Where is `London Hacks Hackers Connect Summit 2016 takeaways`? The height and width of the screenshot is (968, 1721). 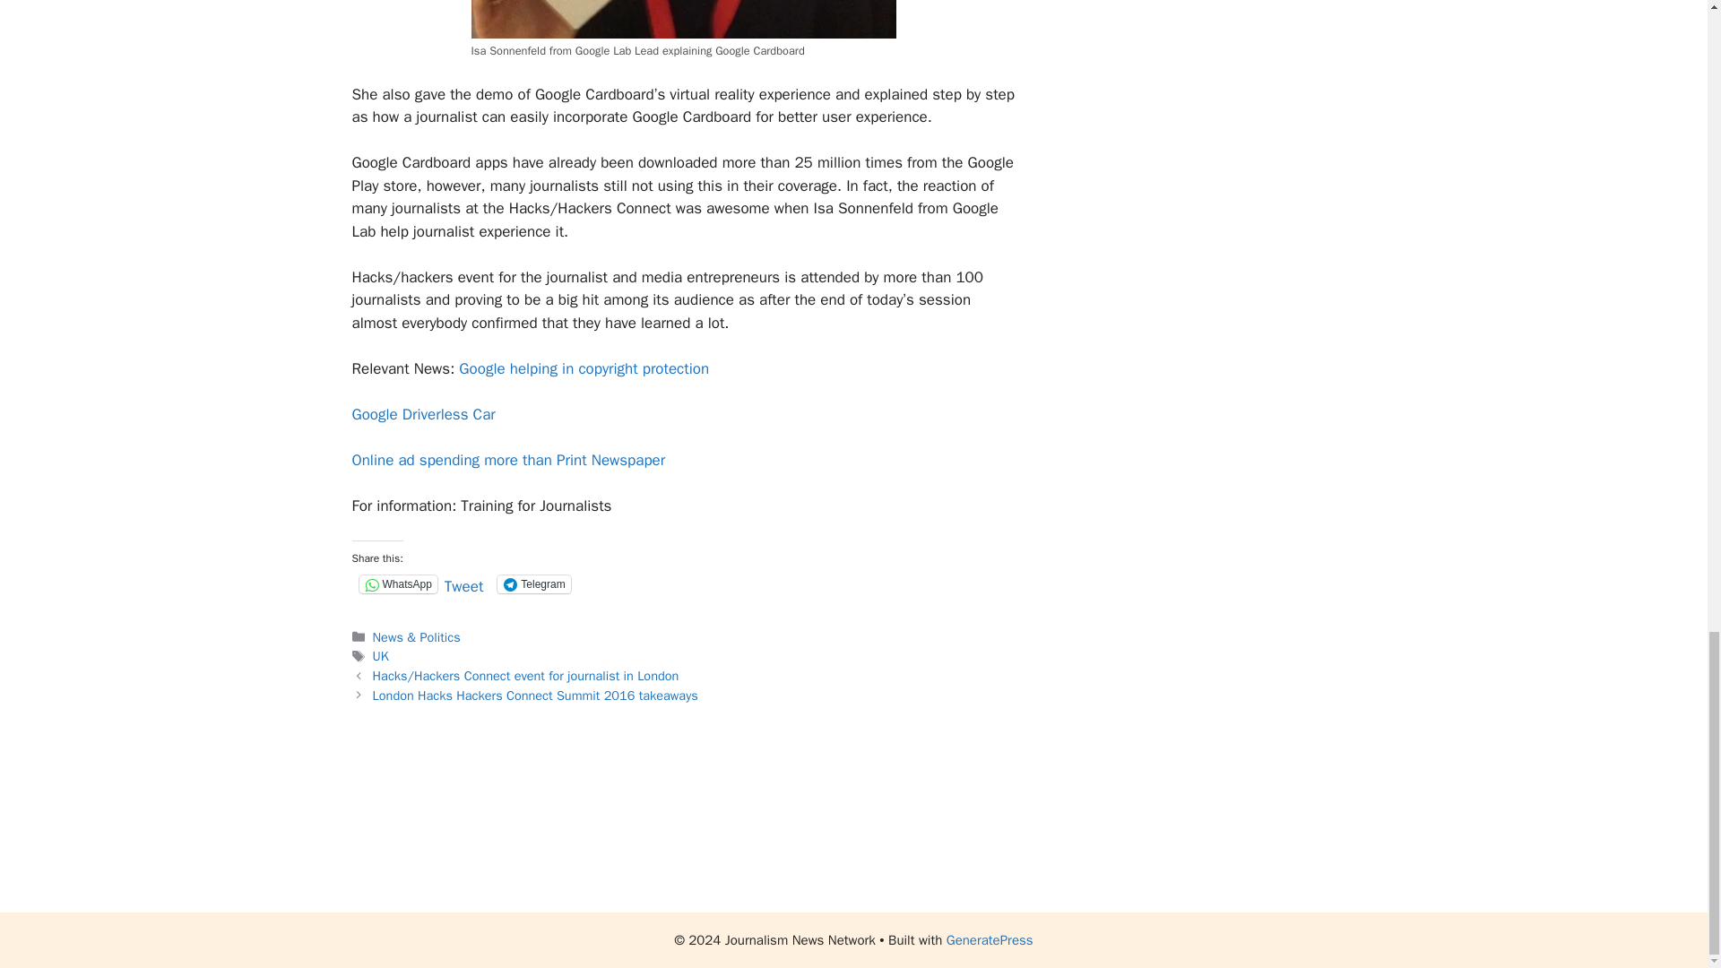
London Hacks Hackers Connect Summit 2016 takeaways is located at coordinates (536, 696).